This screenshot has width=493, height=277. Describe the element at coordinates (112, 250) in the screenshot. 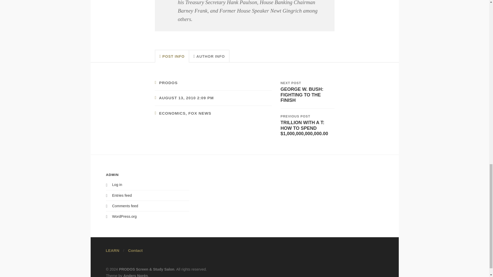

I see `LEARN` at that location.